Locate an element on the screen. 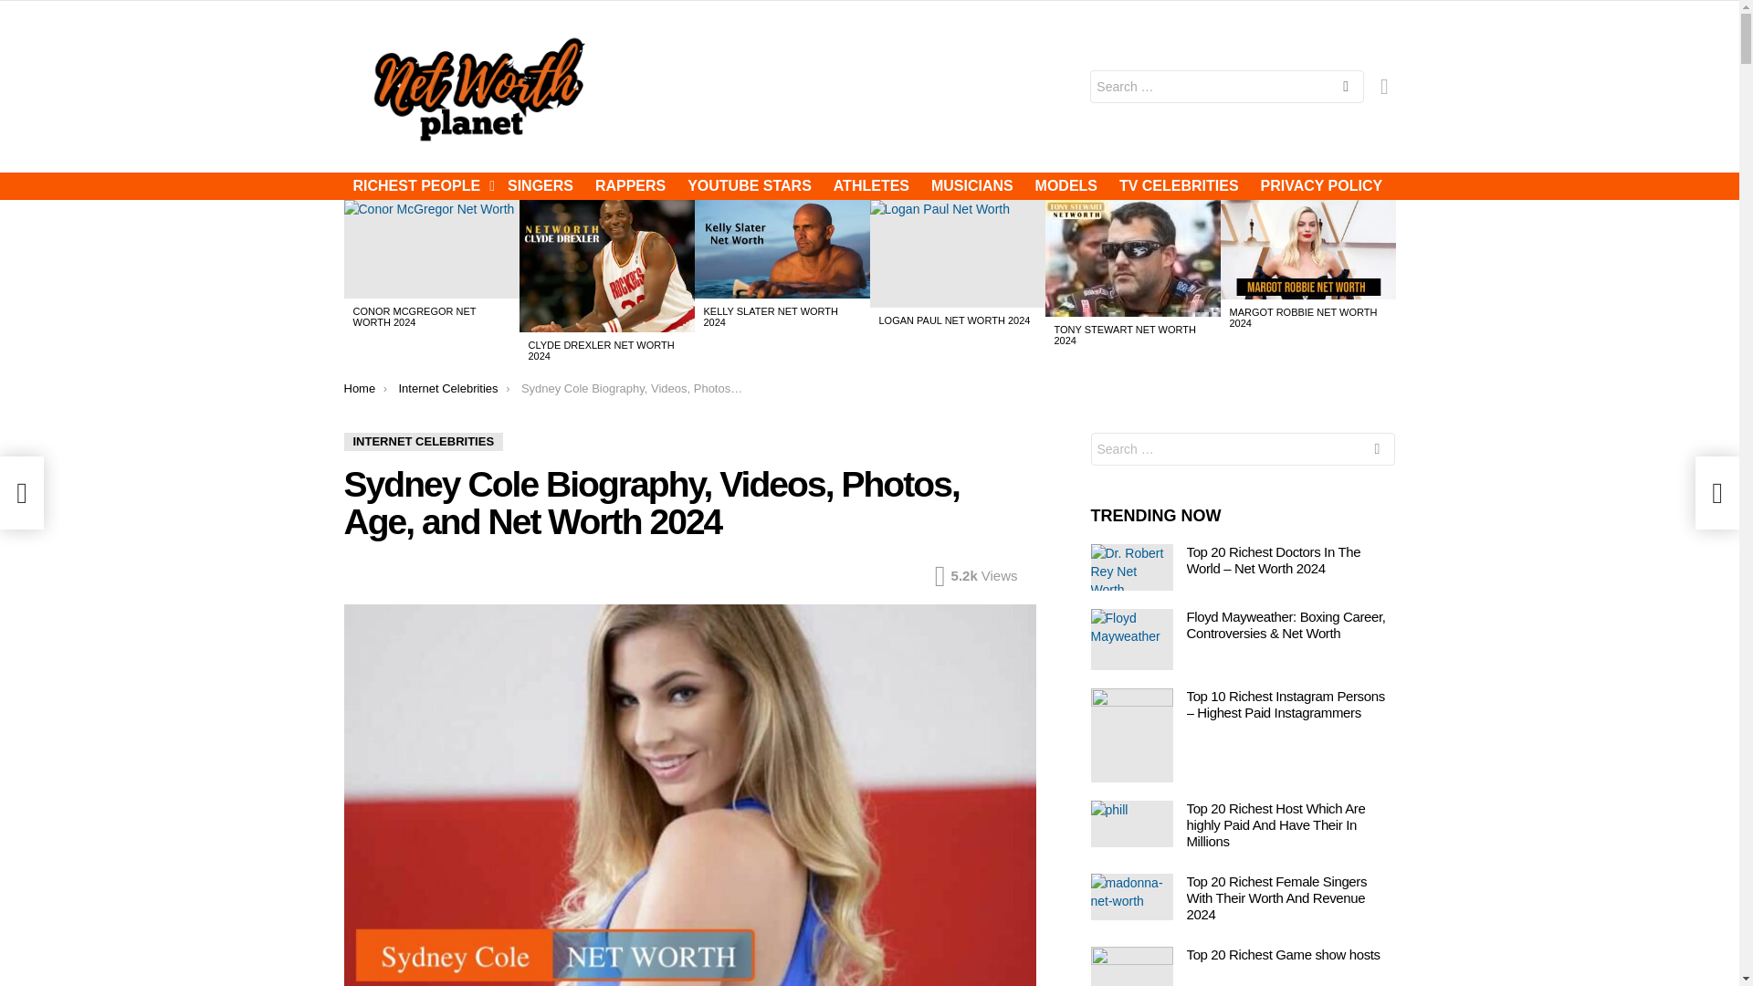 The width and height of the screenshot is (1753, 986). Tony Stewart Net Worth 2024 is located at coordinates (1132, 257).